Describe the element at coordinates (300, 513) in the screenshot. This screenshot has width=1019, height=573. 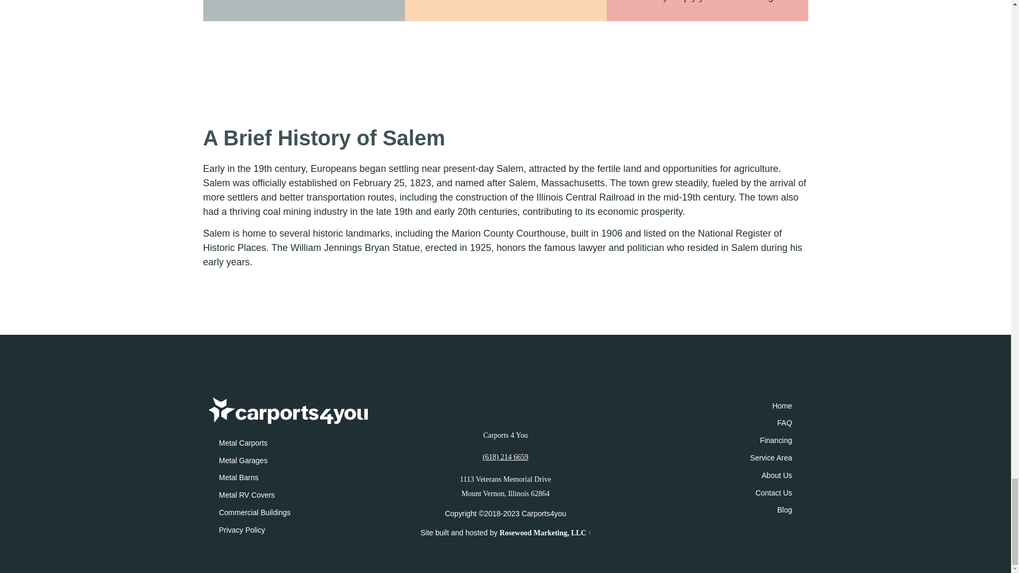
I see `Commercial Buildings` at that location.